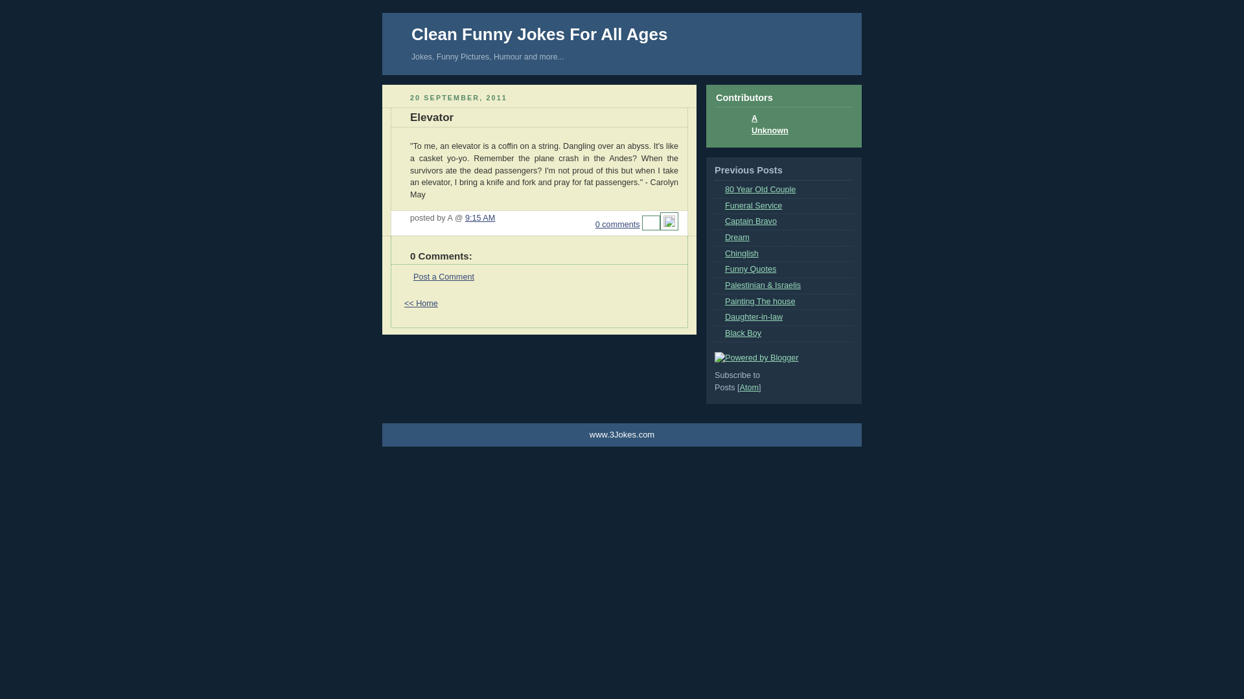  I want to click on Chinglish, so click(742, 254).